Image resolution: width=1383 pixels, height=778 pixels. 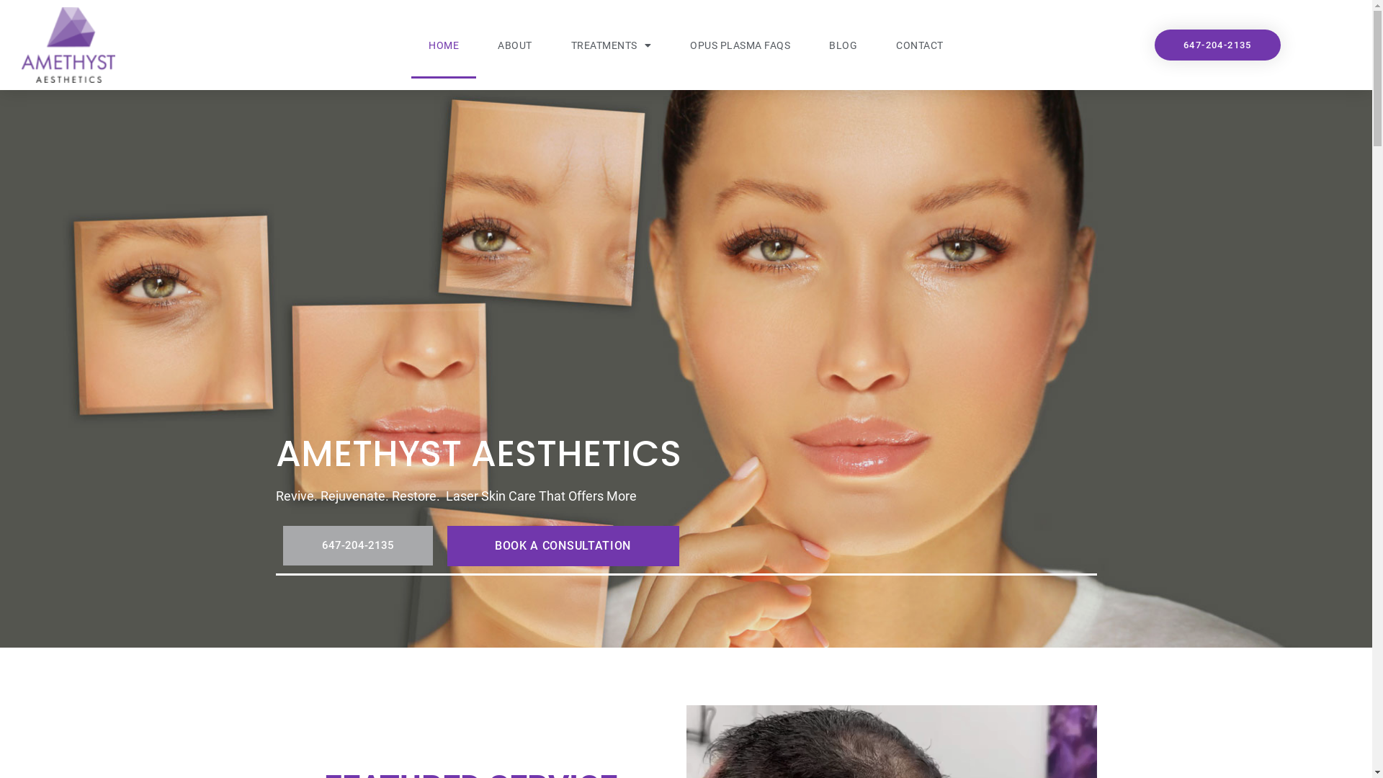 I want to click on 647-204-2135, so click(x=357, y=546).